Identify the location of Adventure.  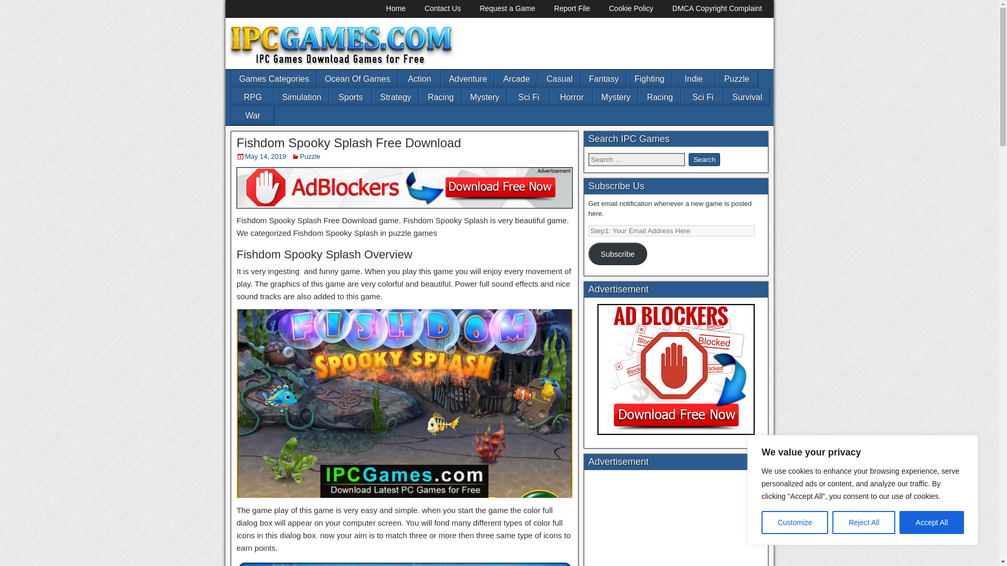
(468, 79).